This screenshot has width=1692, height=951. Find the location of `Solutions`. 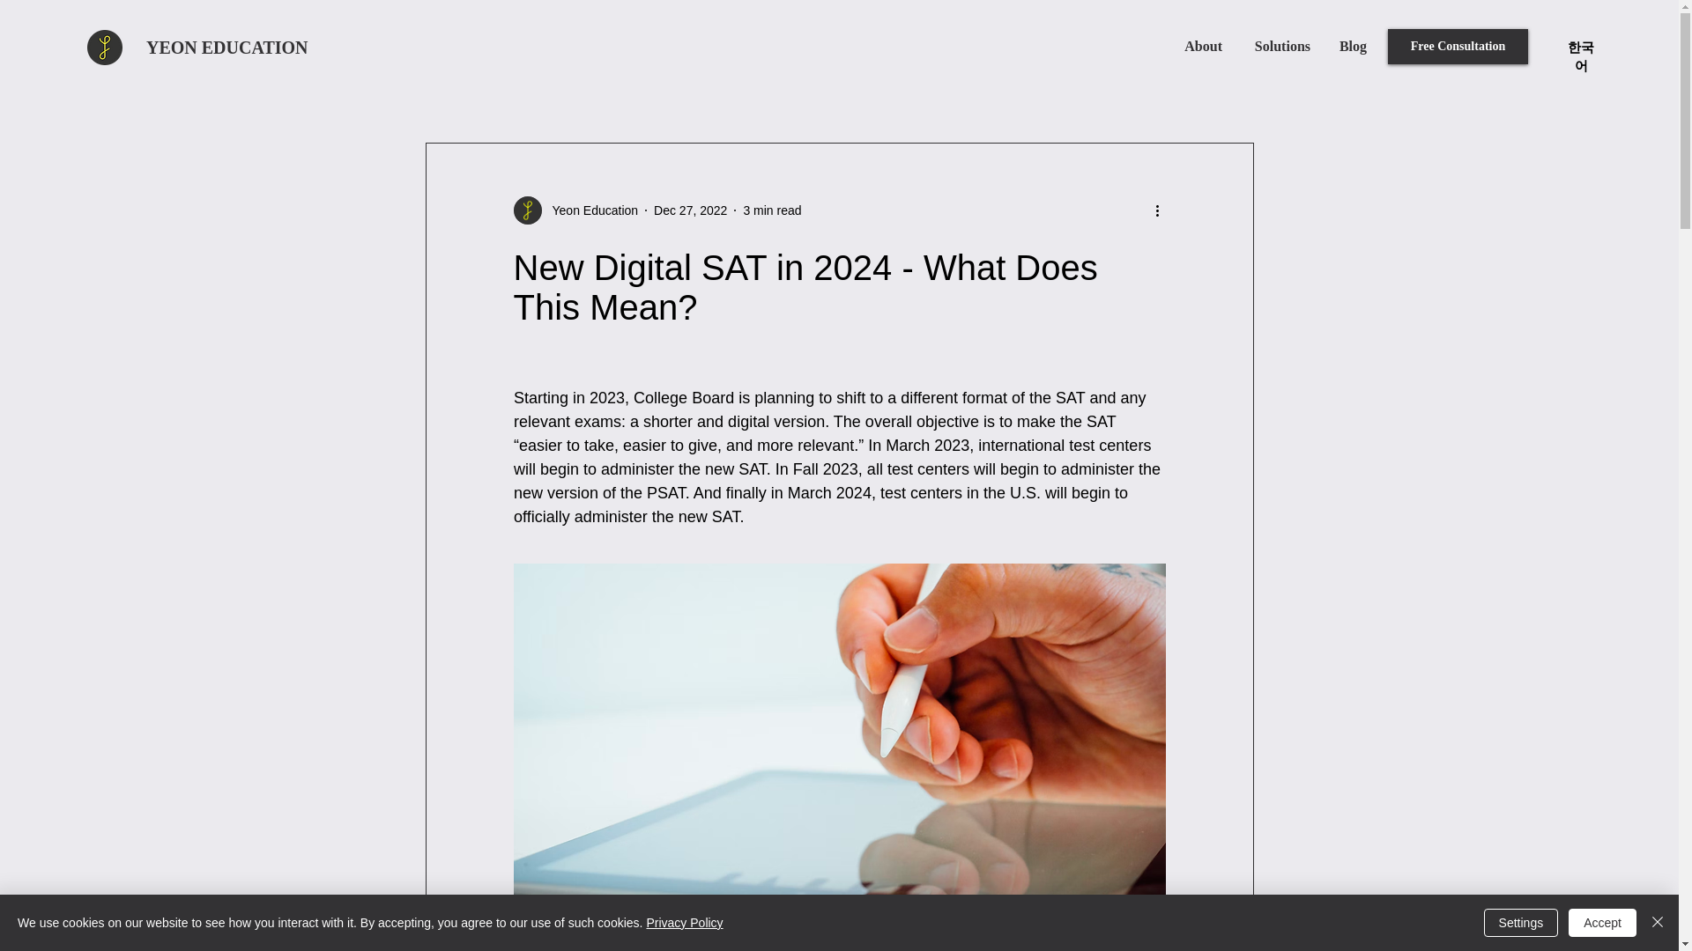

Solutions is located at coordinates (1279, 46).